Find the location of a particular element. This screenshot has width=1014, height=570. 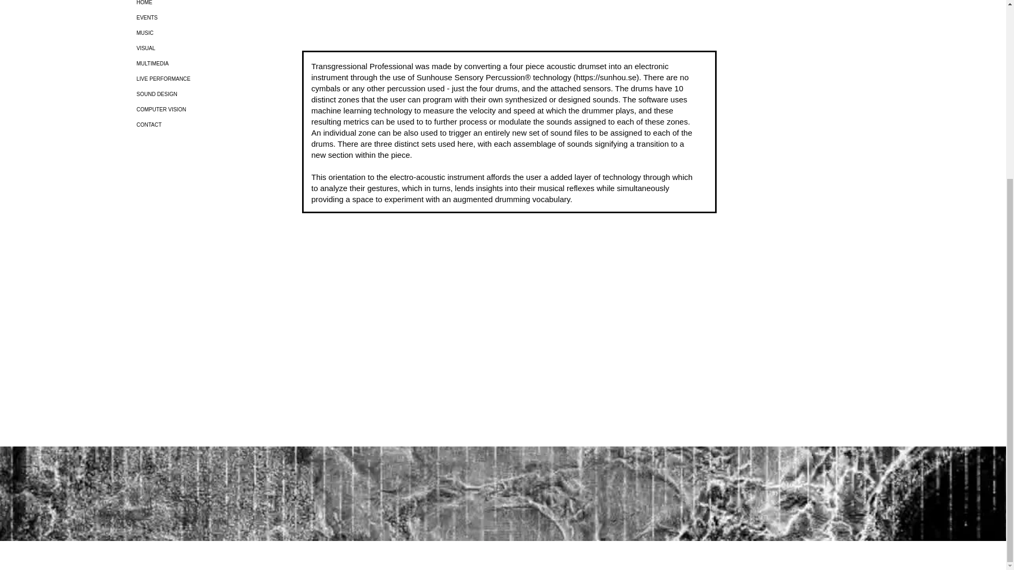

VISUAL is located at coordinates (193, 47).